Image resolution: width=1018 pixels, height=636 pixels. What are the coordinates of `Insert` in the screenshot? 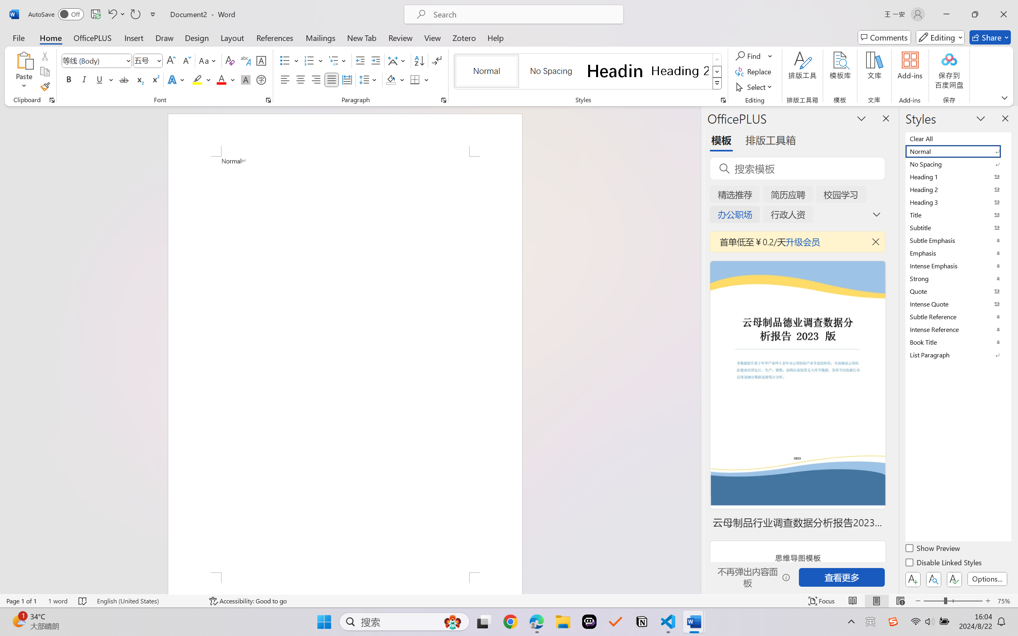 It's located at (134, 37).